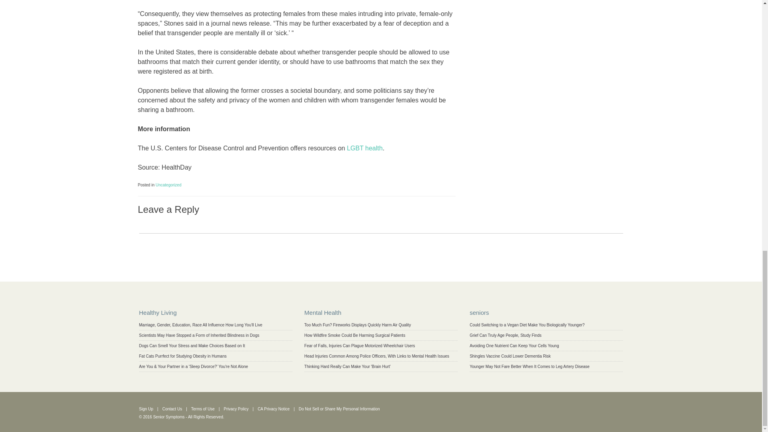 This screenshot has width=768, height=432. I want to click on Contact Us, so click(172, 409).